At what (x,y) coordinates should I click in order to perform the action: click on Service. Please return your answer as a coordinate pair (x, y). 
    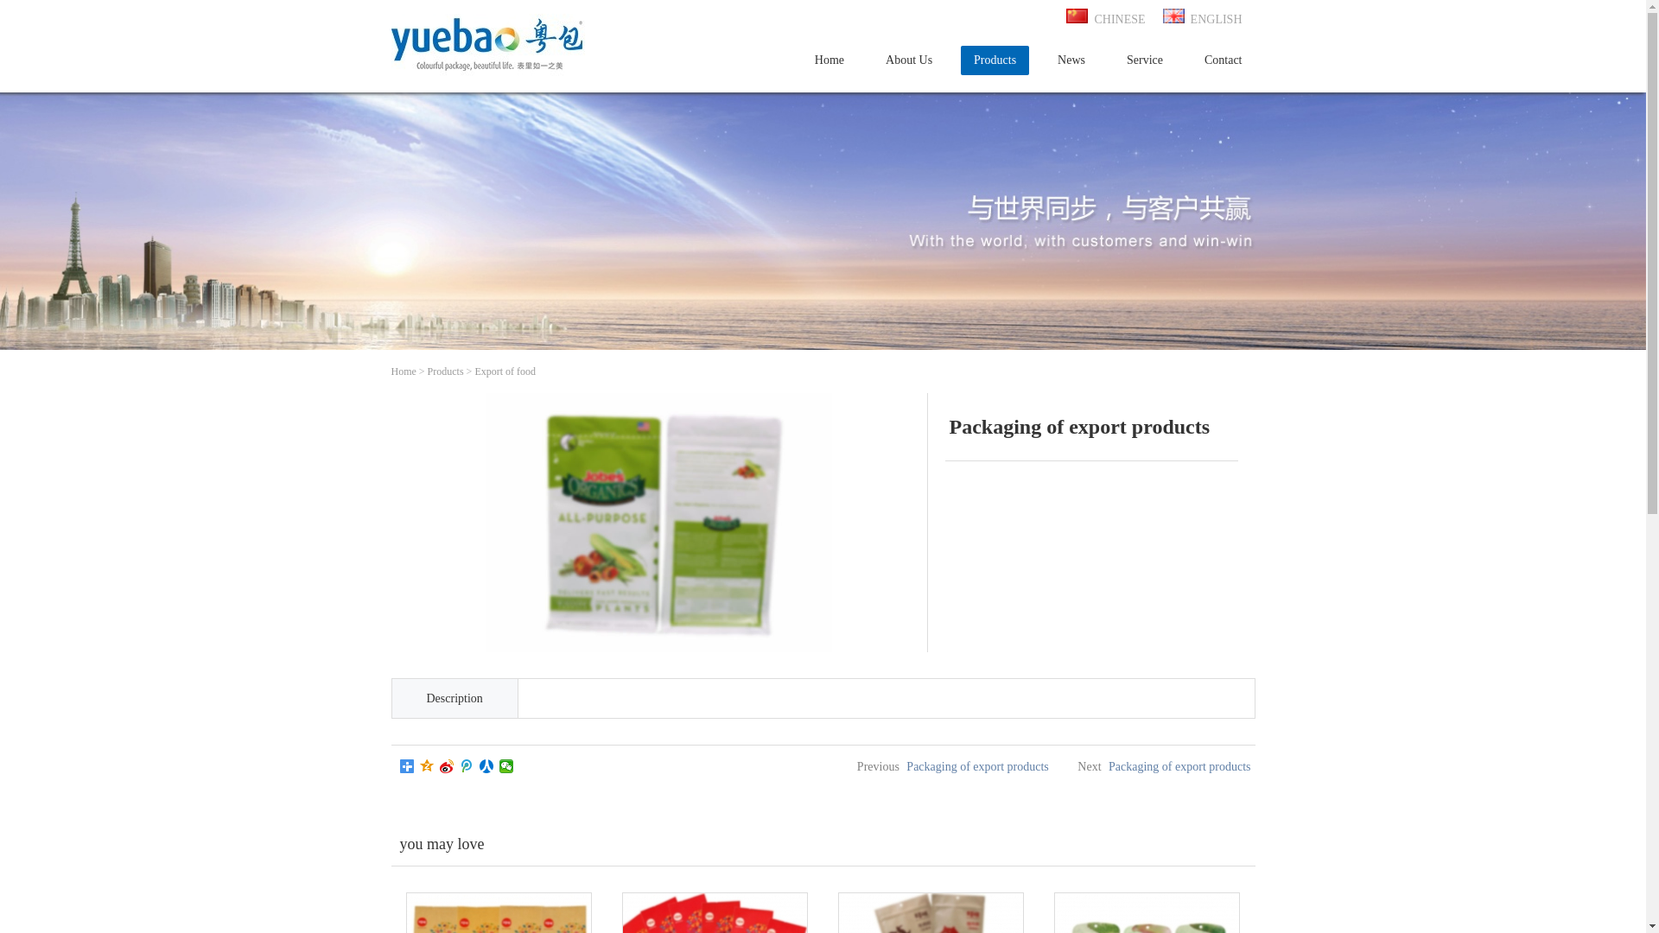
    Looking at the image, I should click on (1145, 60).